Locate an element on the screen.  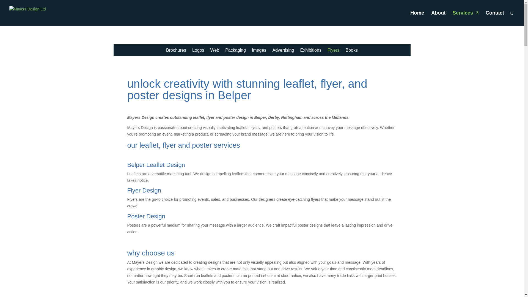
Packaging is located at coordinates (235, 51).